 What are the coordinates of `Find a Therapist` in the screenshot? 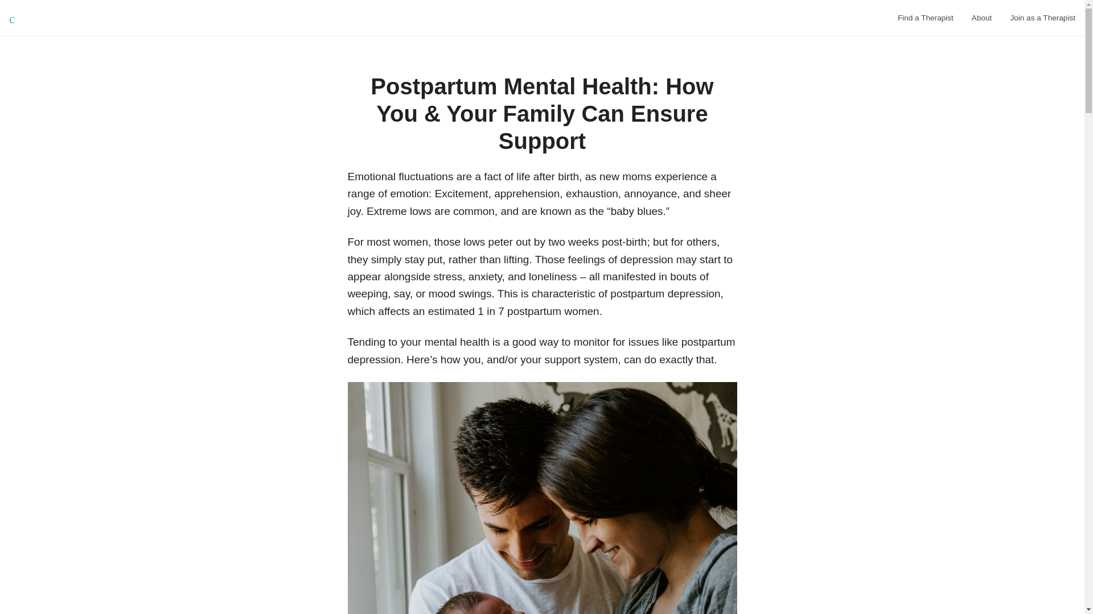 It's located at (926, 18).